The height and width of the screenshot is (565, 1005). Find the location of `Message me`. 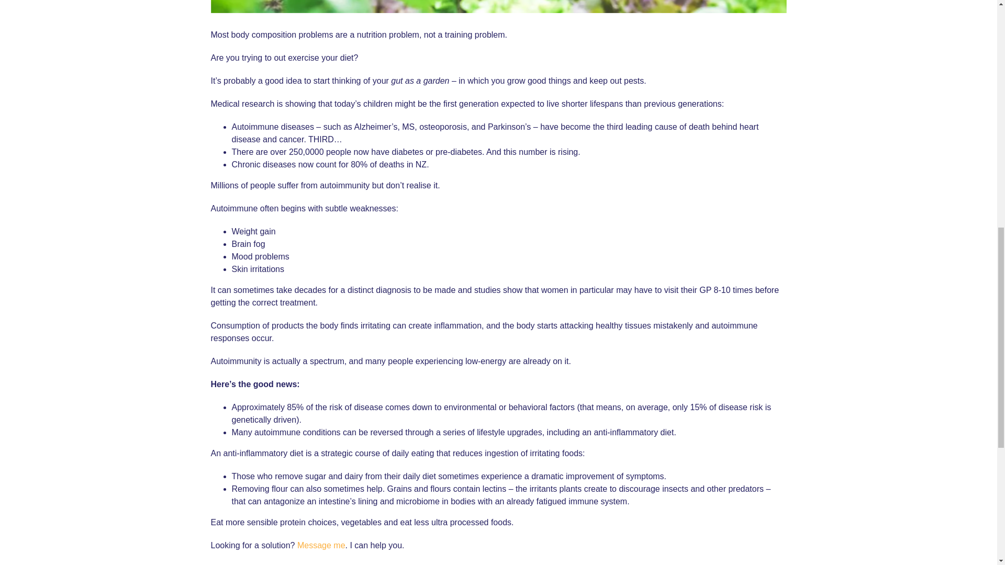

Message me is located at coordinates (321, 545).